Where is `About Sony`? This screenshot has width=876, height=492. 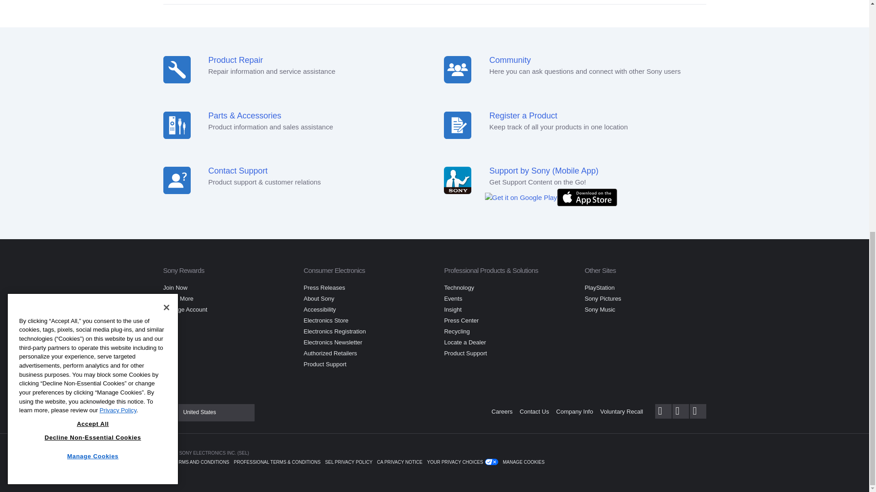 About Sony is located at coordinates (318, 299).